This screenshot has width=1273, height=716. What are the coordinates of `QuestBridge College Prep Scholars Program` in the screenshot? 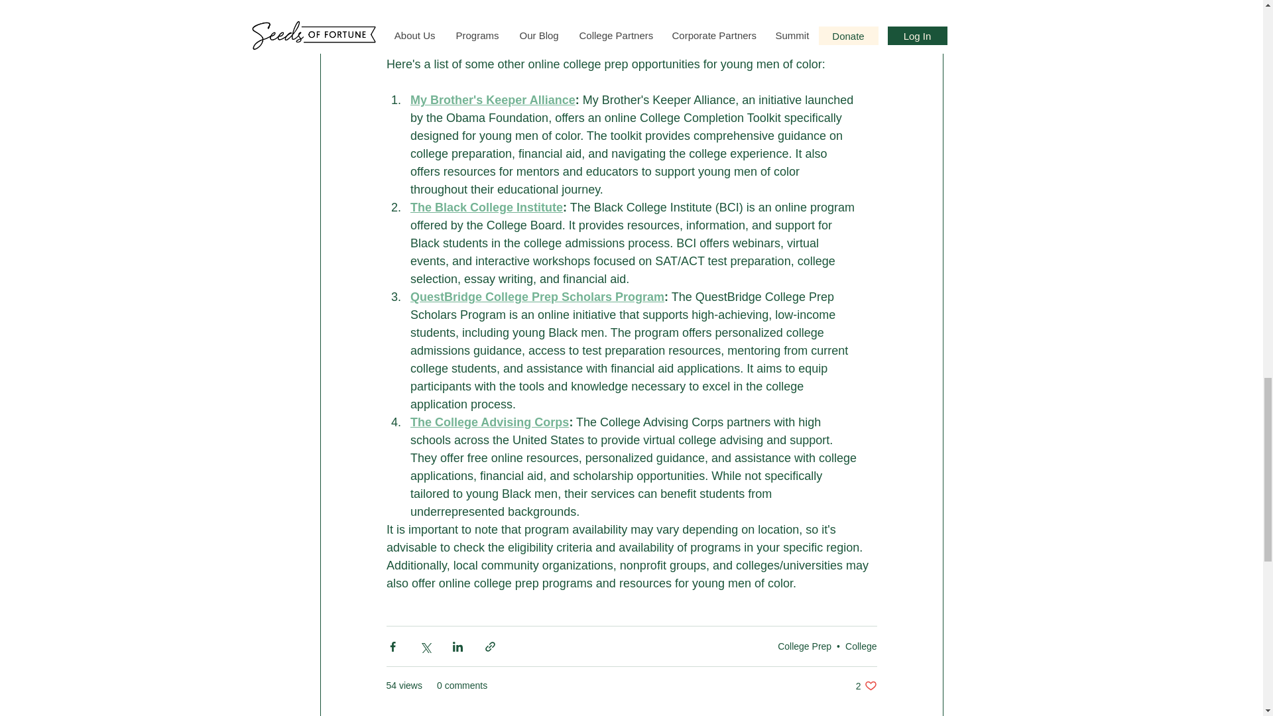 It's located at (804, 645).